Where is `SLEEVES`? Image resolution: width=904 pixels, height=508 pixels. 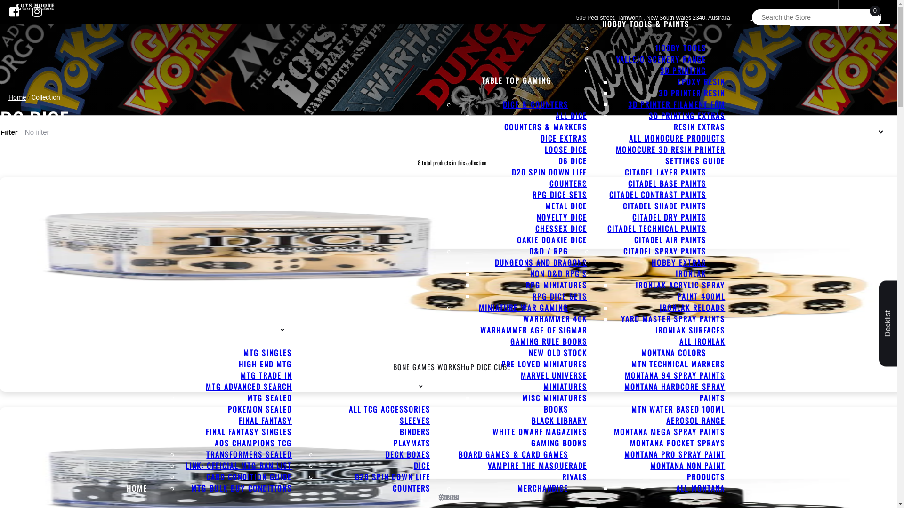
SLEEVES is located at coordinates (415, 421).